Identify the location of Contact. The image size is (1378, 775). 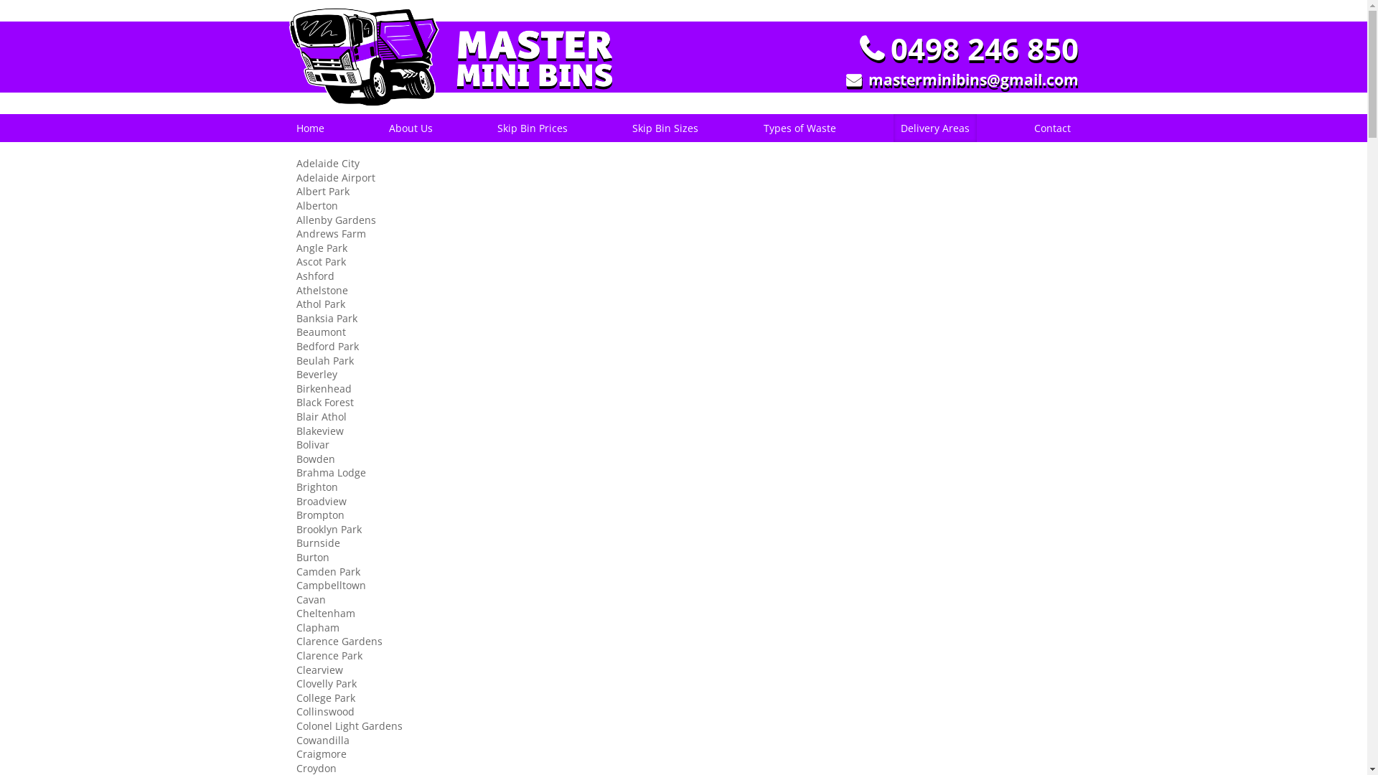
(1052, 128).